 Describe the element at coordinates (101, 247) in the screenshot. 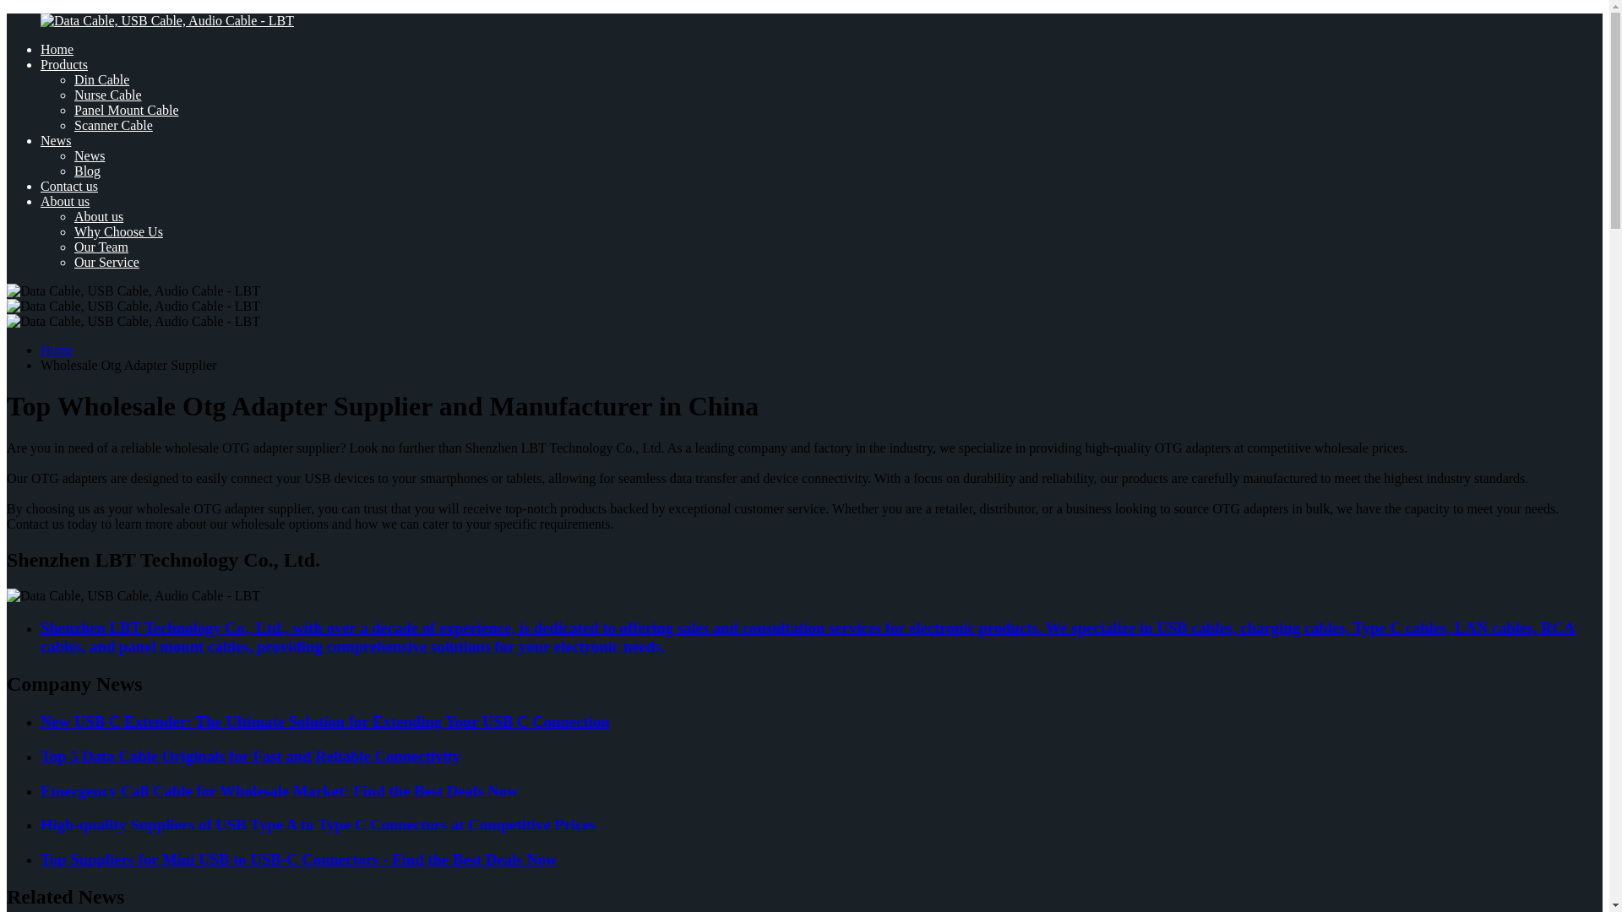

I see `Our Team` at that location.